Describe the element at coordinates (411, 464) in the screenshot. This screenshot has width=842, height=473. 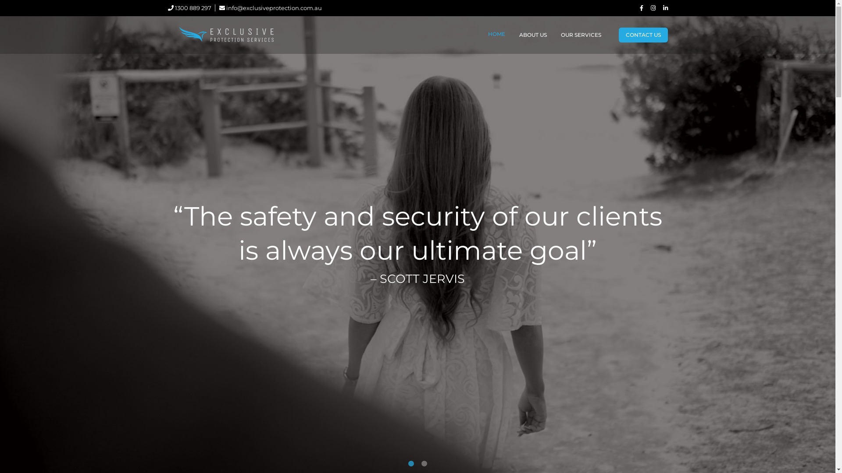
I see `1` at that location.